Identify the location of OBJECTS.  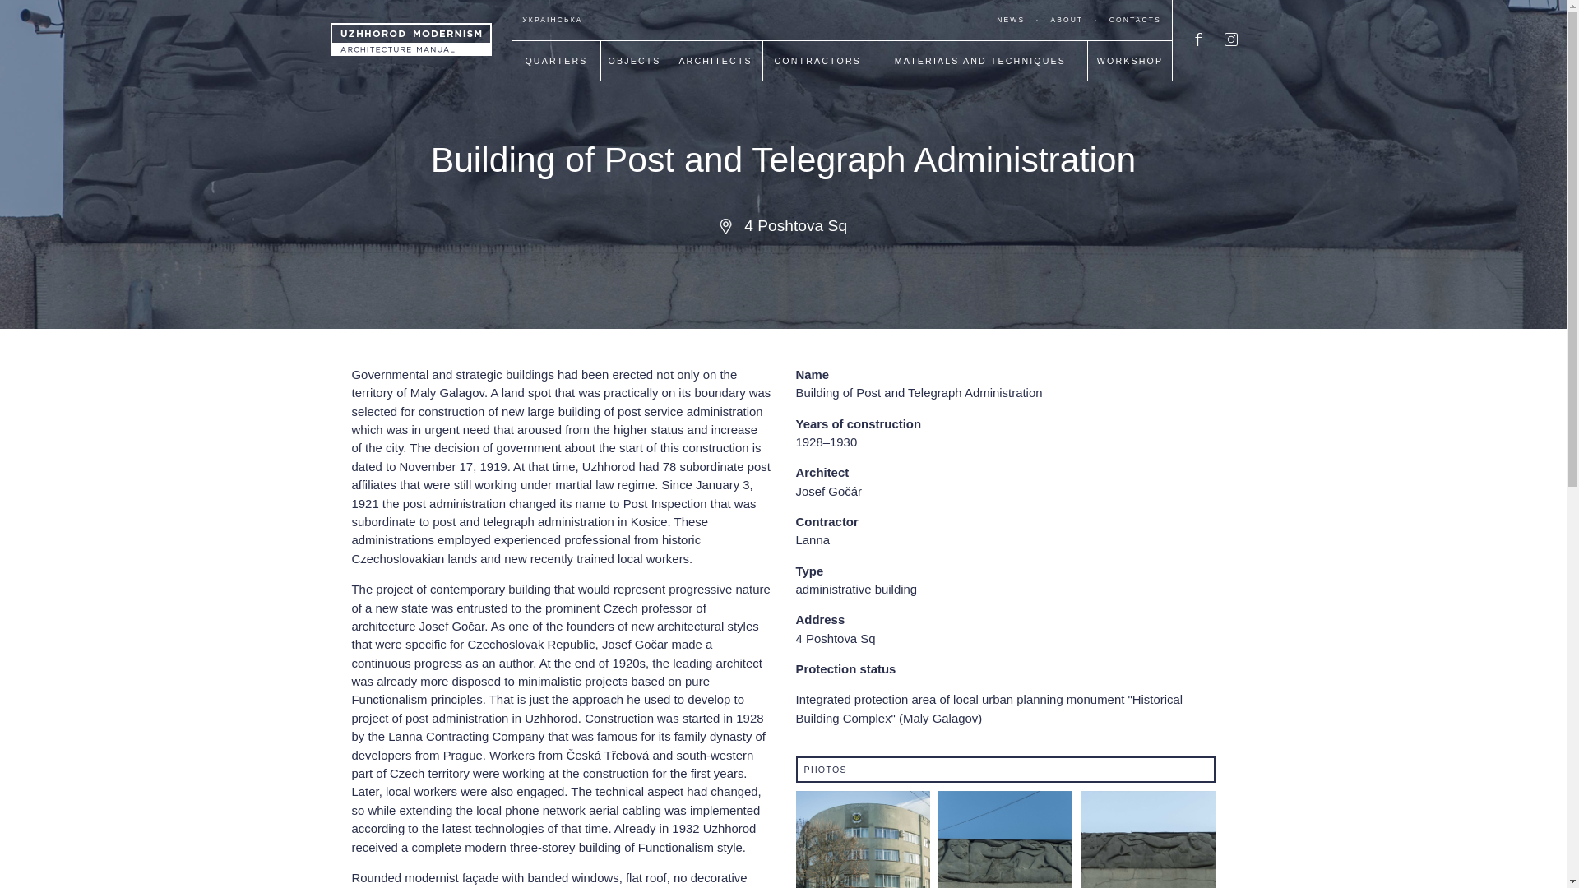
(634, 76).